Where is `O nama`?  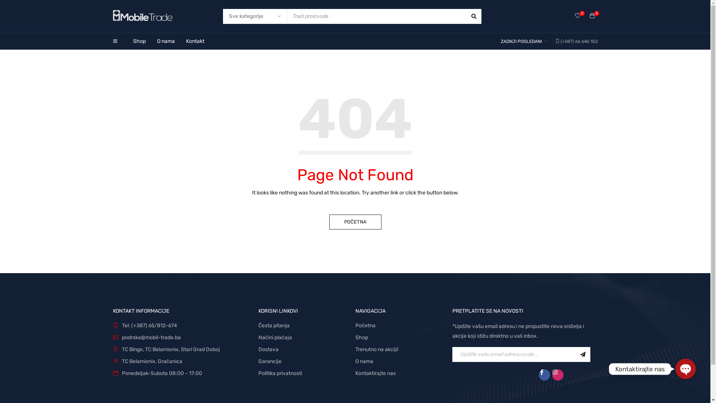
O nama is located at coordinates (364, 361).